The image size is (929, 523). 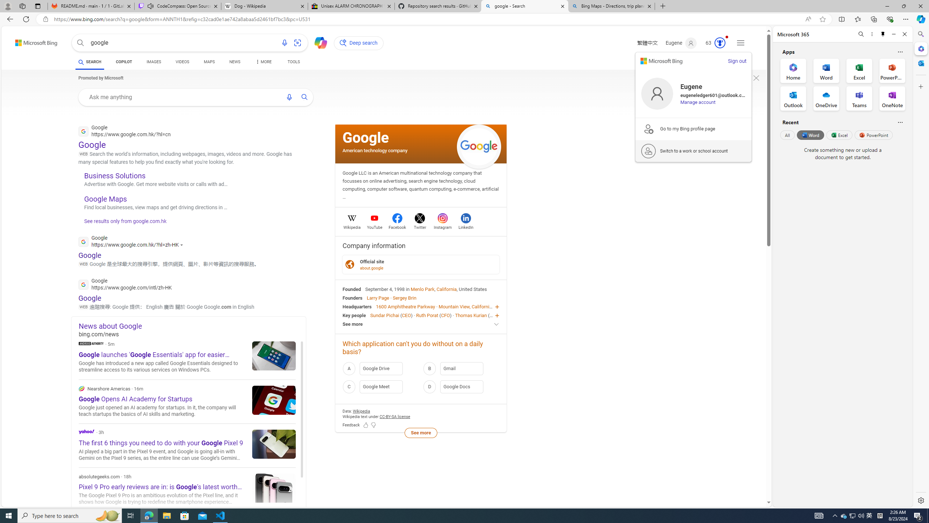 I want to click on Yahoo, so click(x=87, y=431).